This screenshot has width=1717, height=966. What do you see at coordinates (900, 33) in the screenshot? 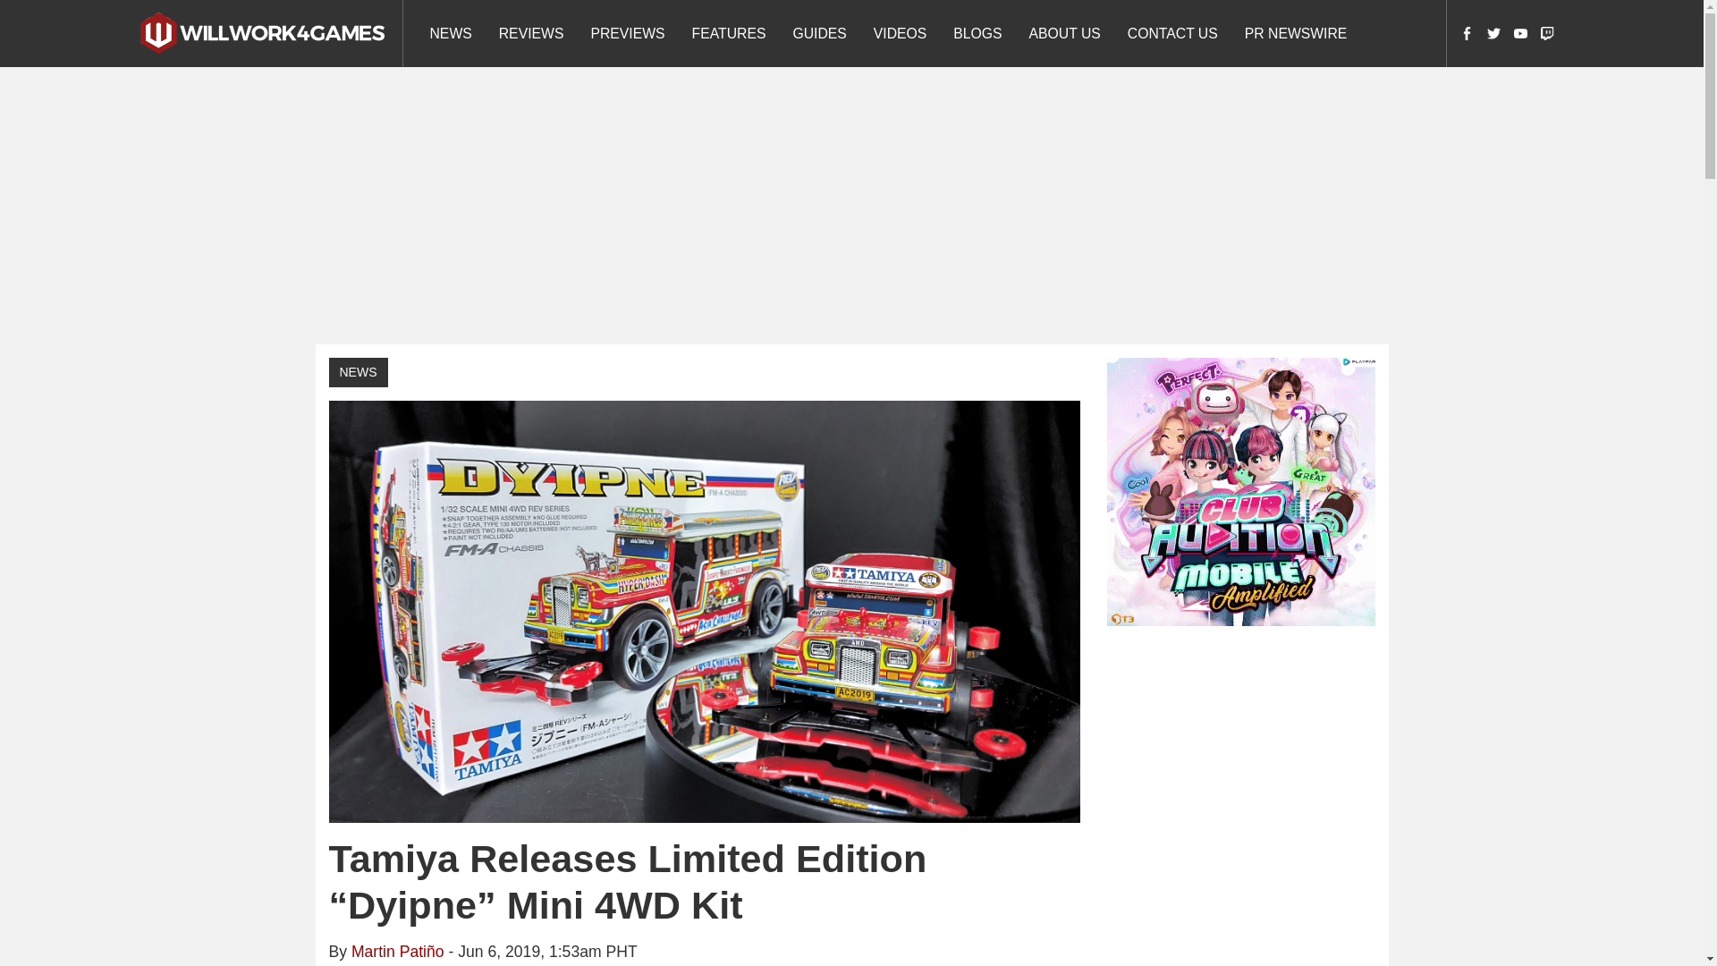
I see `VIDEOS` at bounding box center [900, 33].